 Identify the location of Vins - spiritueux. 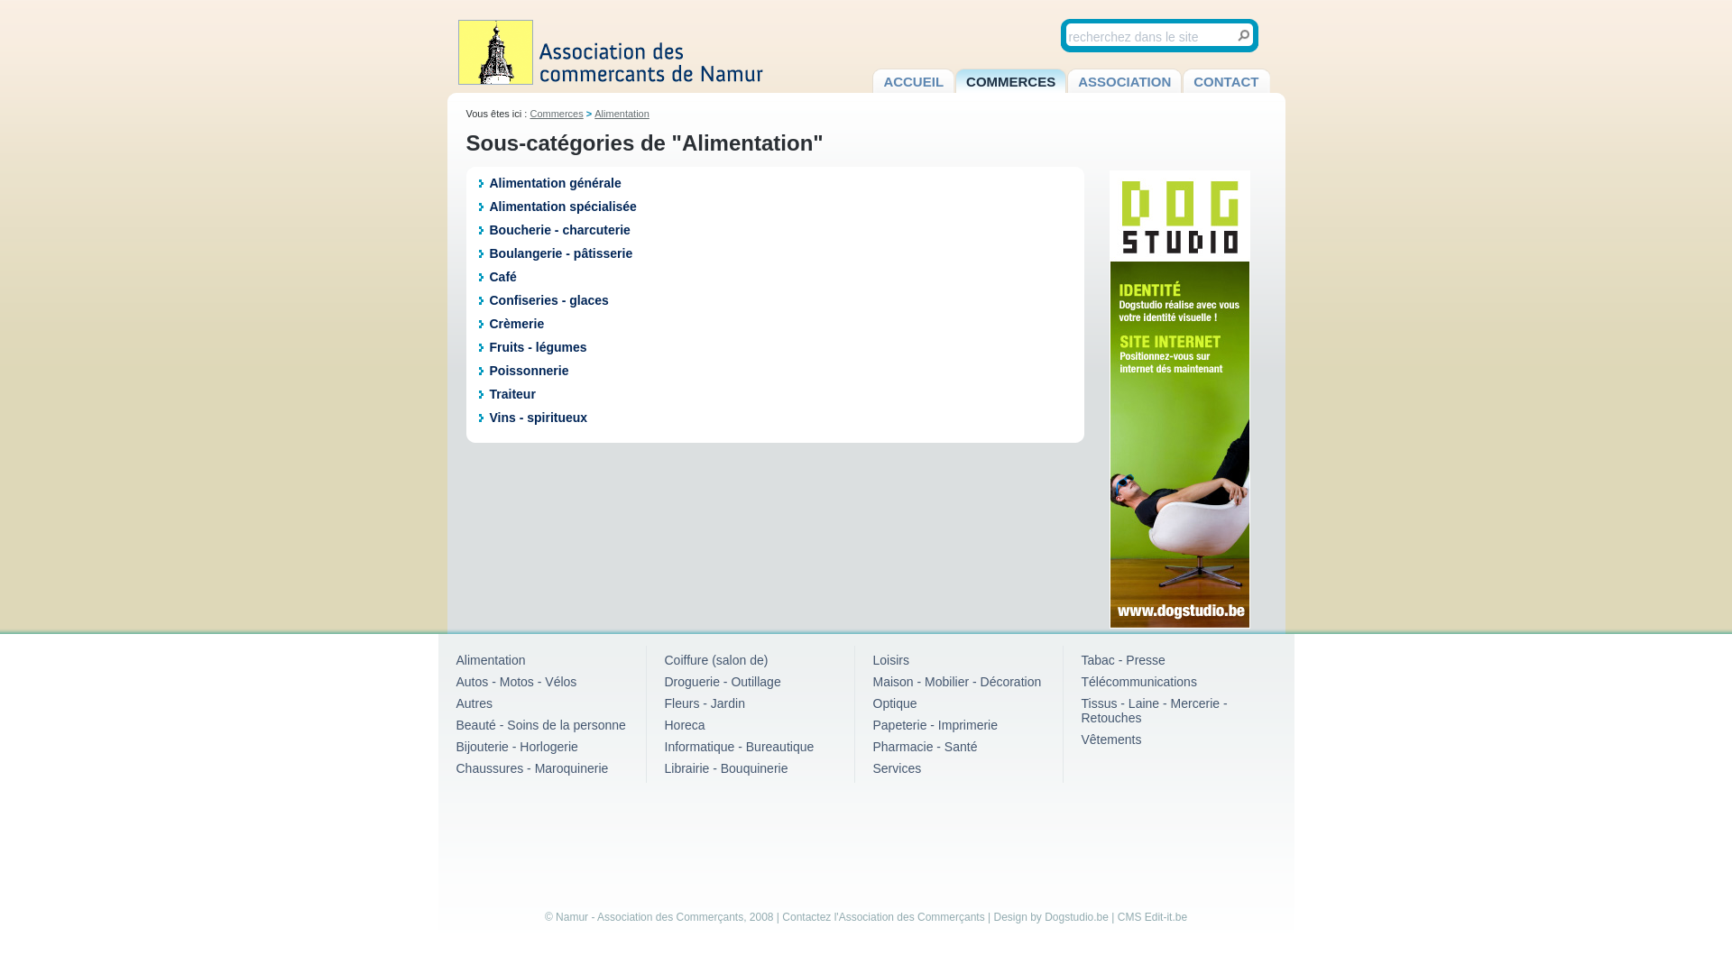
(538, 418).